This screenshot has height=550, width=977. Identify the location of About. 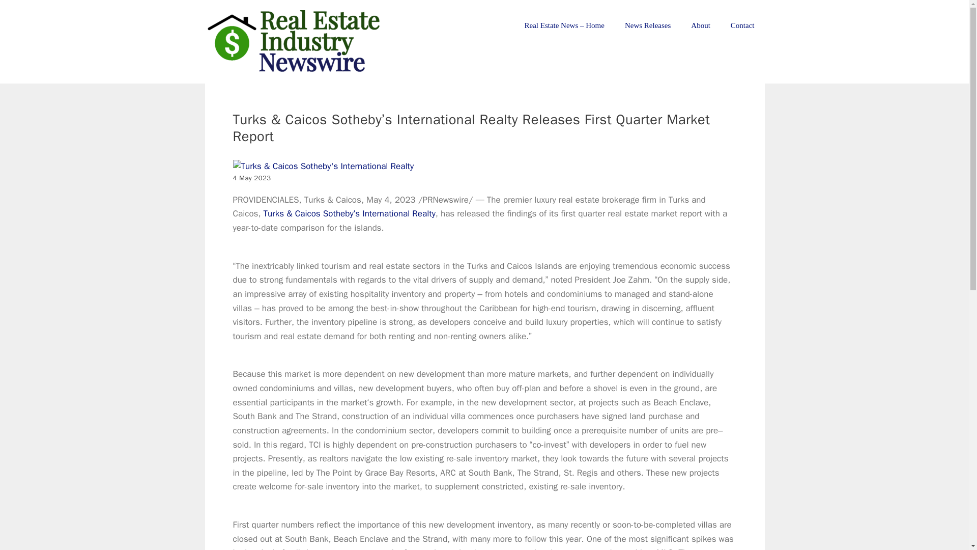
(701, 25).